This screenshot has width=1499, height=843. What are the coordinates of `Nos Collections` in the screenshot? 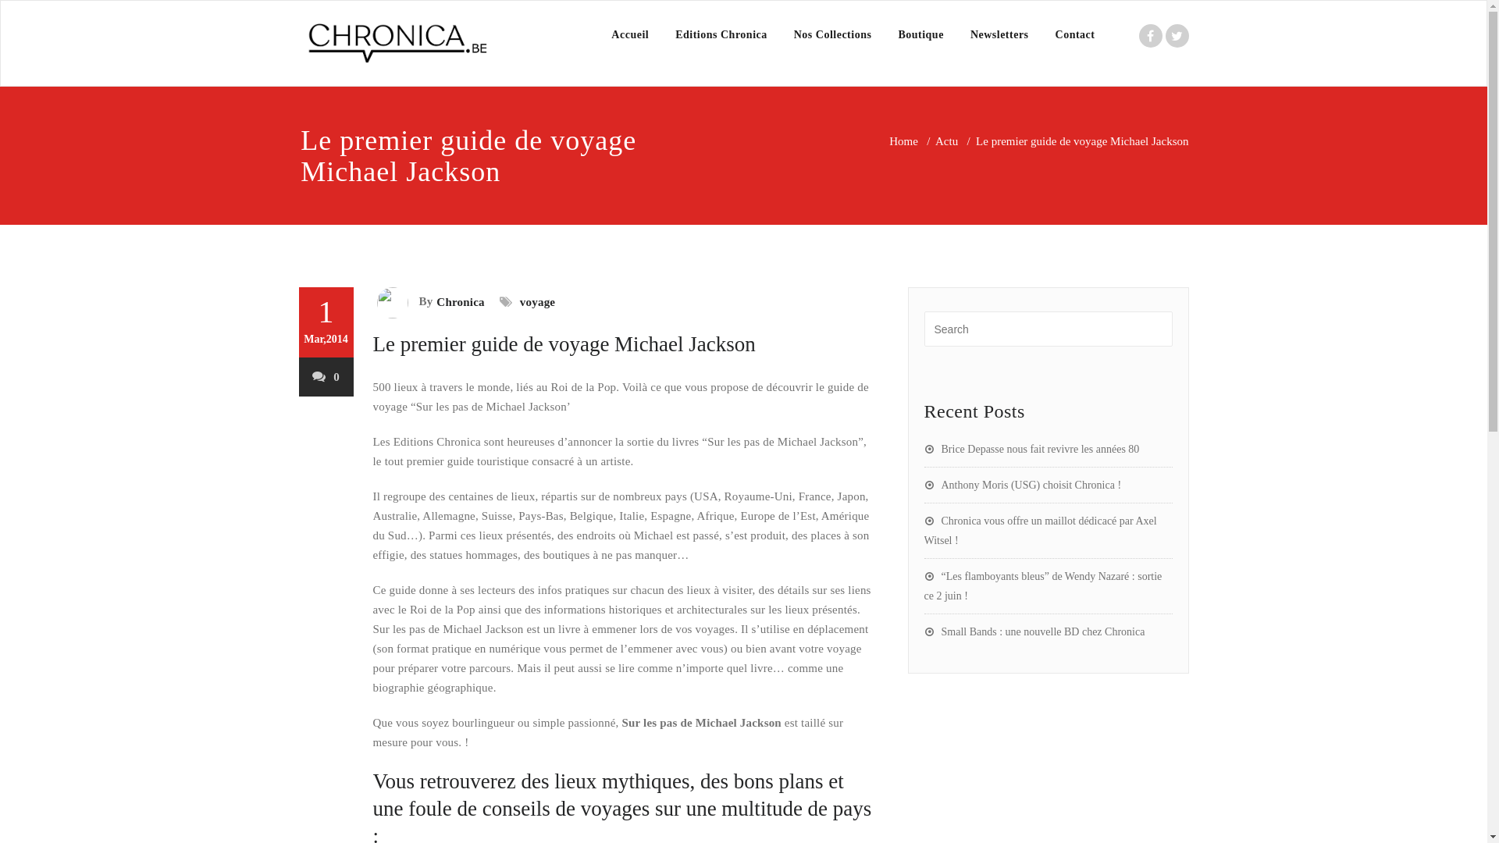 It's located at (833, 35).